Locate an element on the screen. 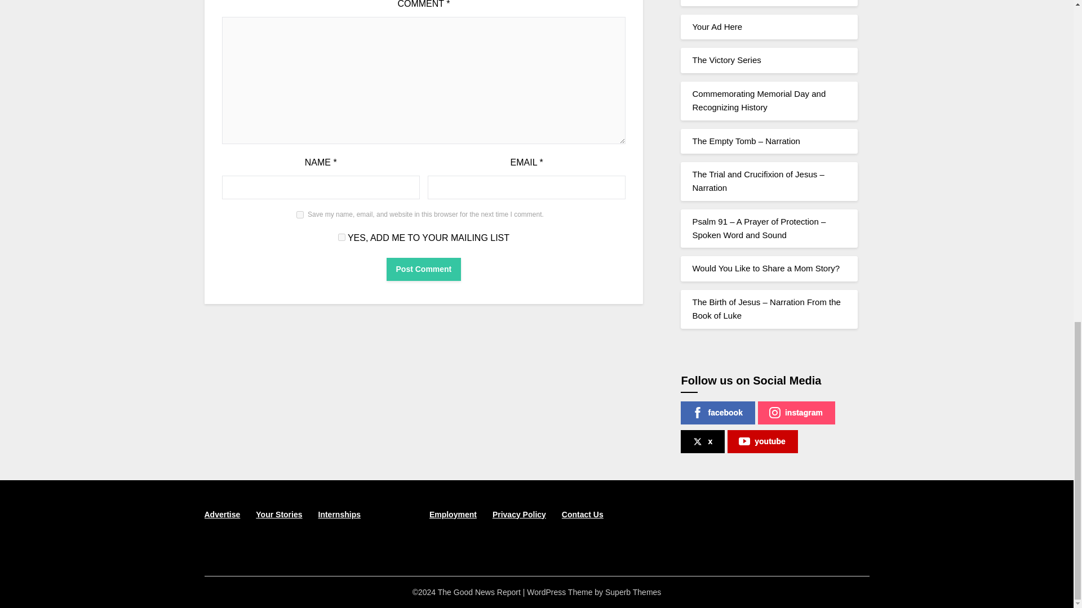  instagram is located at coordinates (797, 412).